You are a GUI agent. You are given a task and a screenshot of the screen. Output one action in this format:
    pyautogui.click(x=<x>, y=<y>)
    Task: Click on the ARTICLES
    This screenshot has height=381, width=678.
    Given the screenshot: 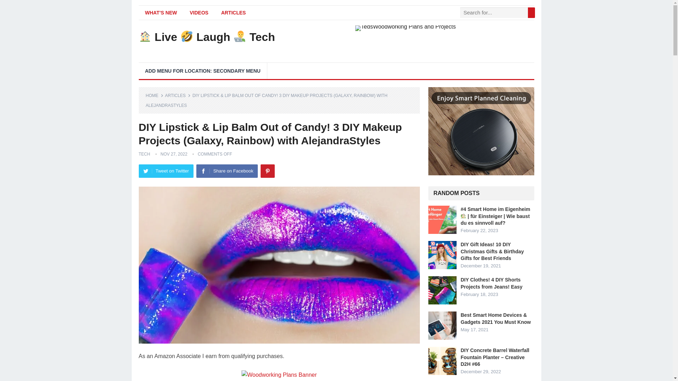 What is the action you would take?
    pyautogui.click(x=177, y=95)
    